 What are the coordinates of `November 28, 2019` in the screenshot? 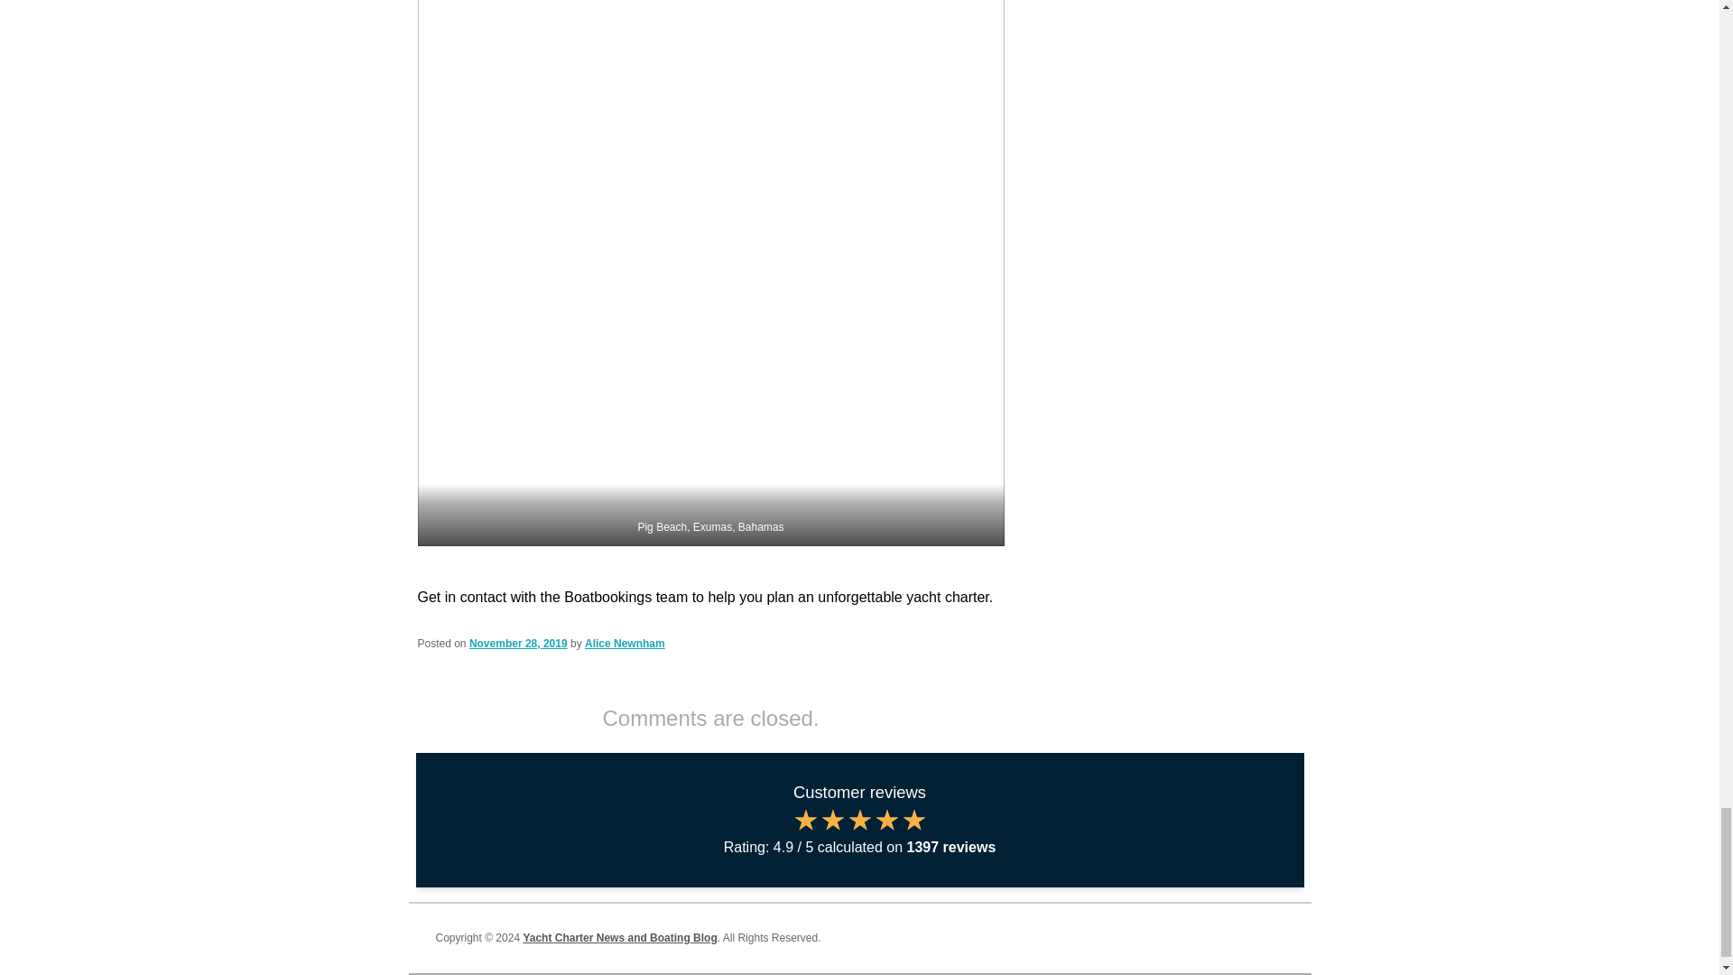 It's located at (518, 644).